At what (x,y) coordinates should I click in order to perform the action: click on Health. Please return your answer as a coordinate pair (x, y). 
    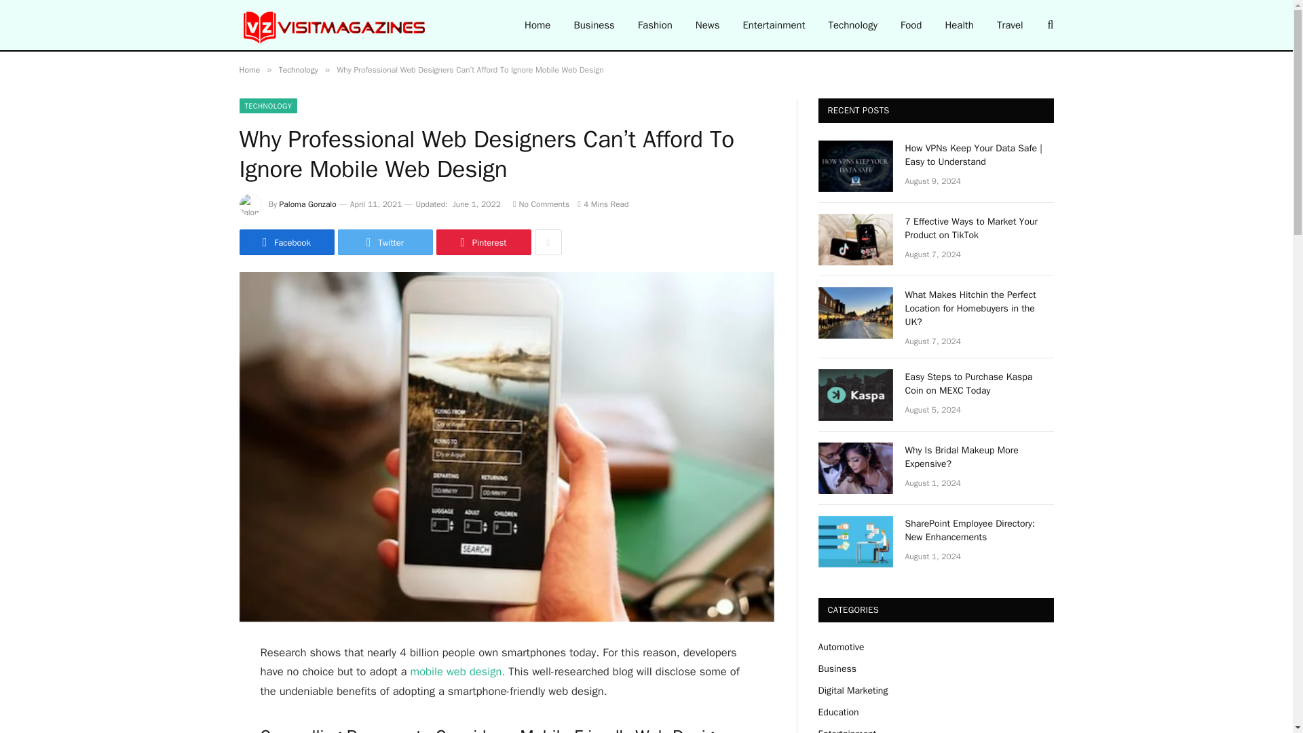
    Looking at the image, I should click on (958, 25).